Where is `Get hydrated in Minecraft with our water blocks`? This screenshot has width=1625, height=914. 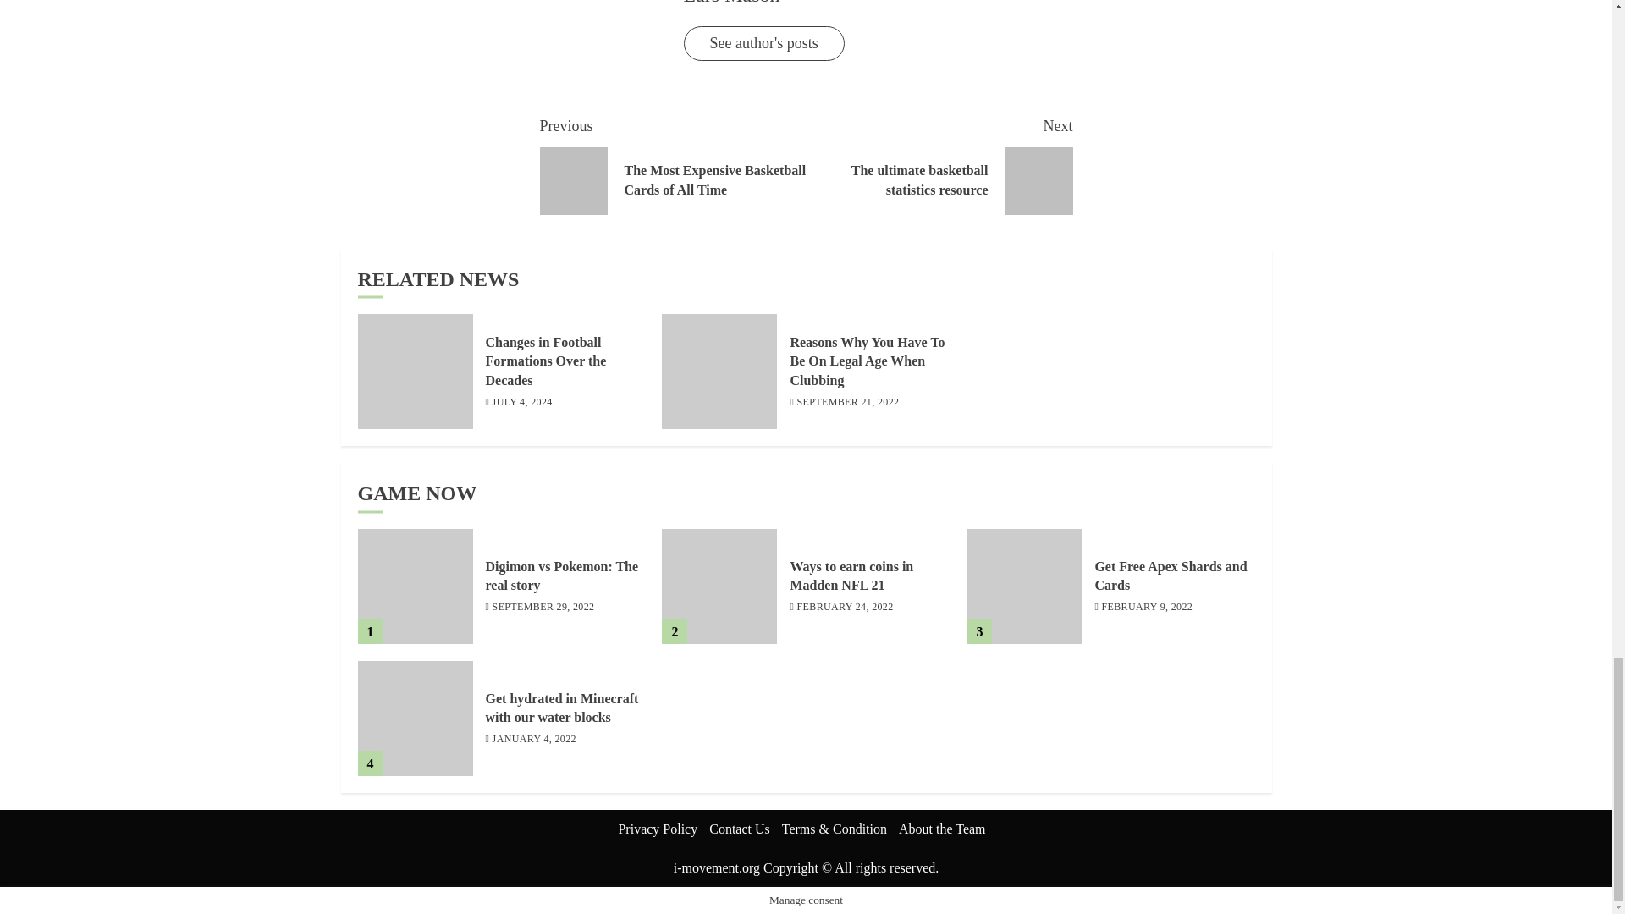 Get hydrated in Minecraft with our water blocks is located at coordinates (415, 718).